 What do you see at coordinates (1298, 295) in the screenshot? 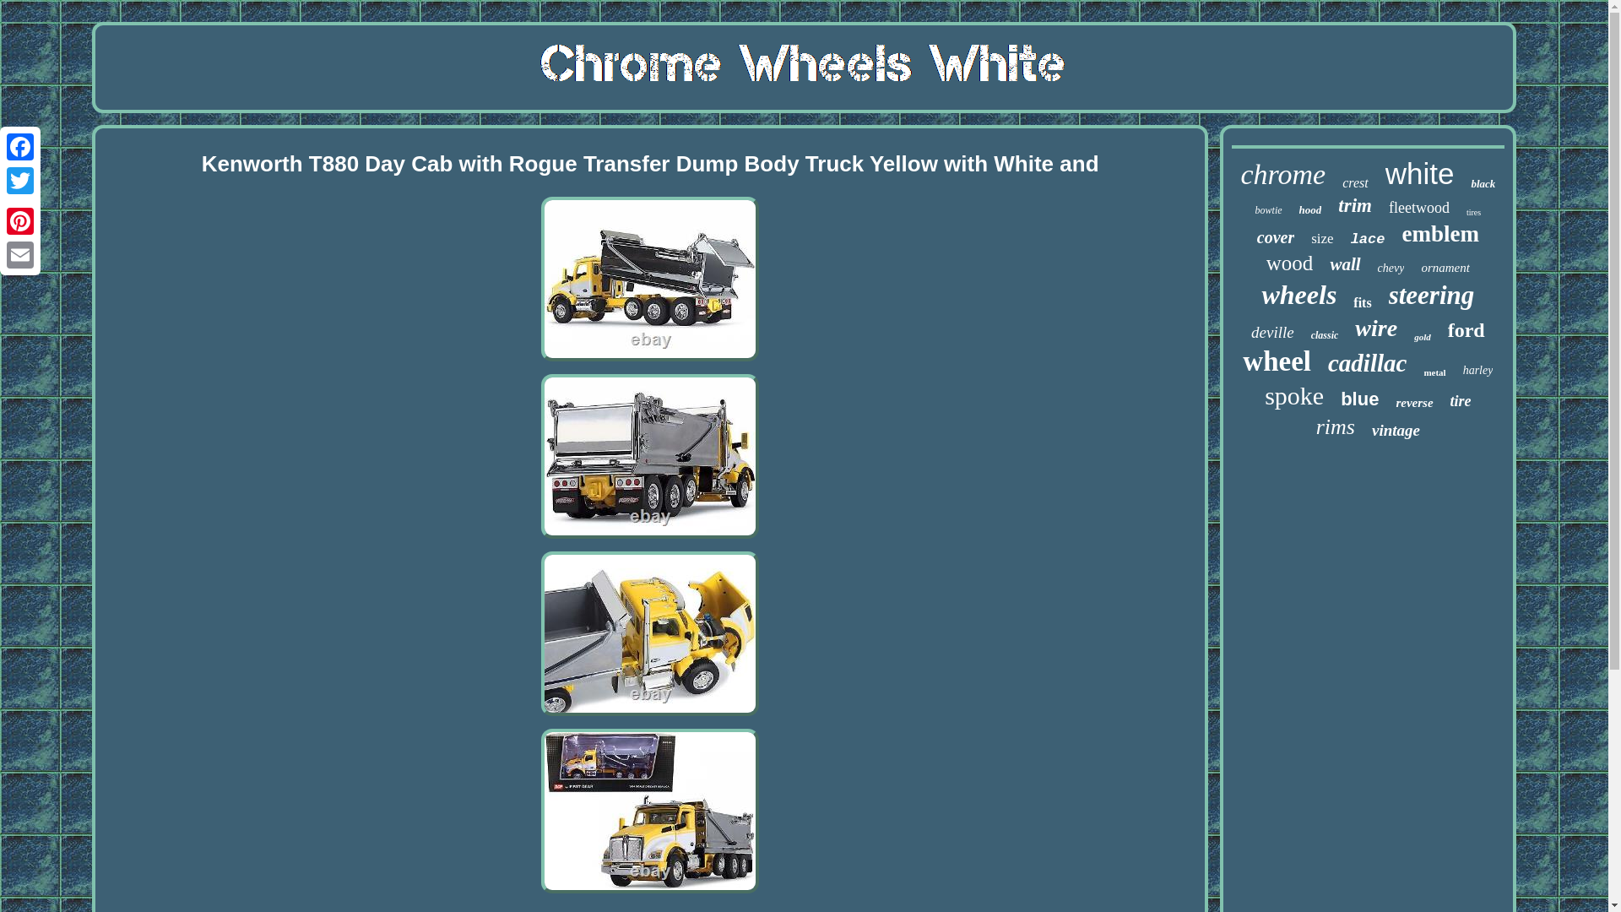
I see `wheels` at bounding box center [1298, 295].